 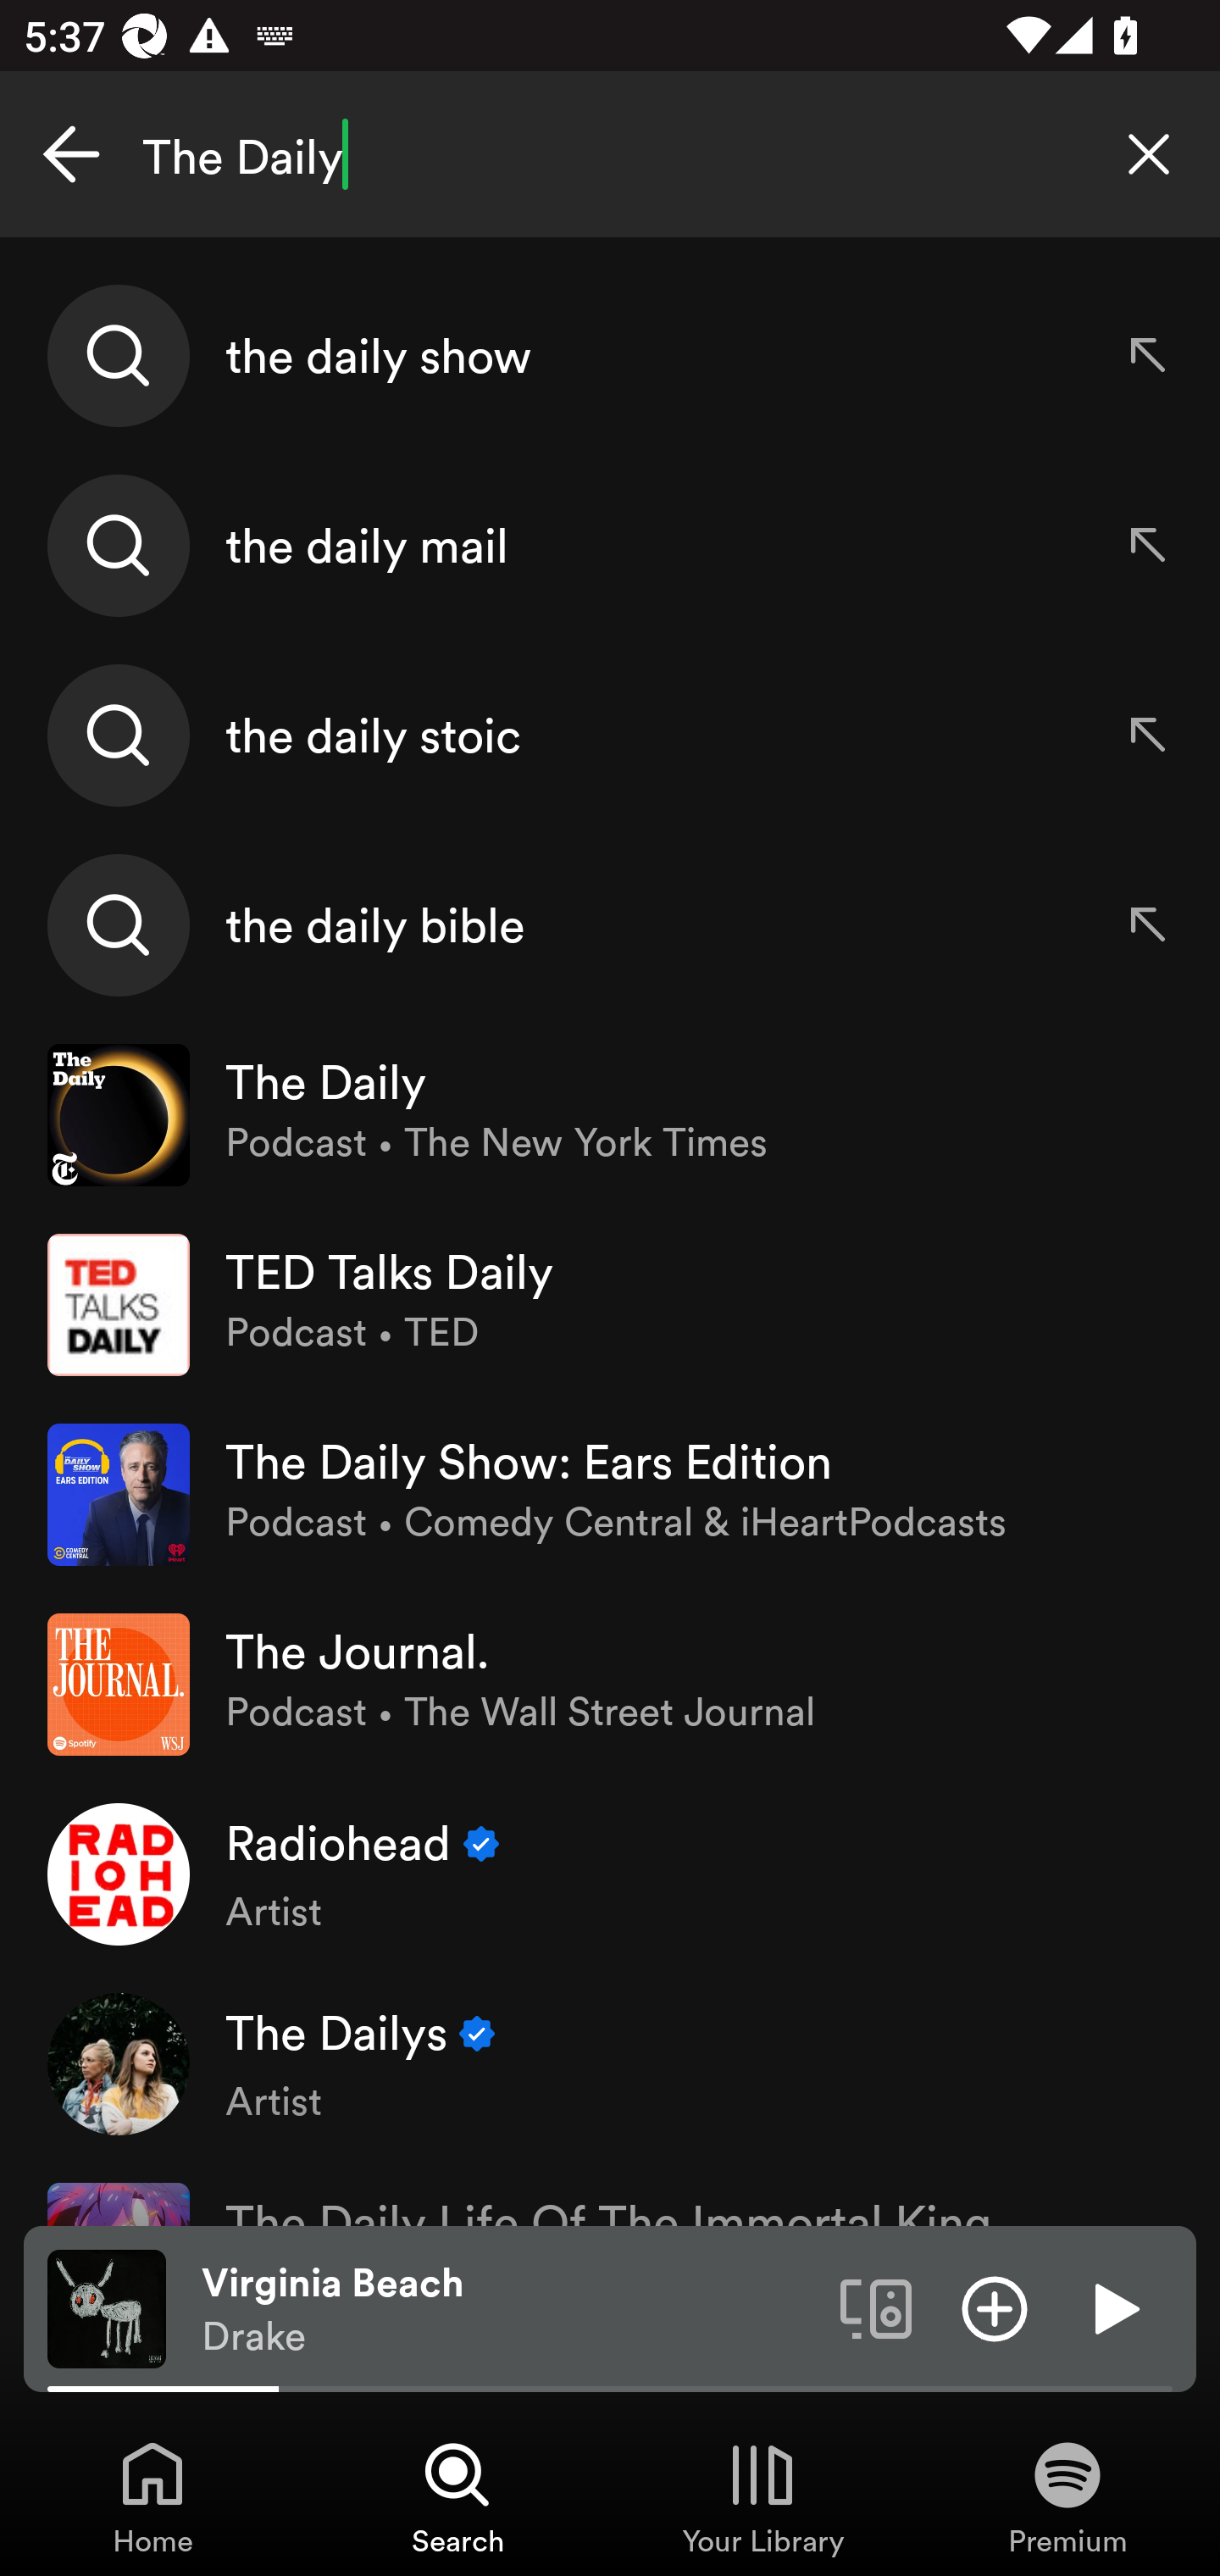 I want to click on Play, so click(x=1113, y=2307).